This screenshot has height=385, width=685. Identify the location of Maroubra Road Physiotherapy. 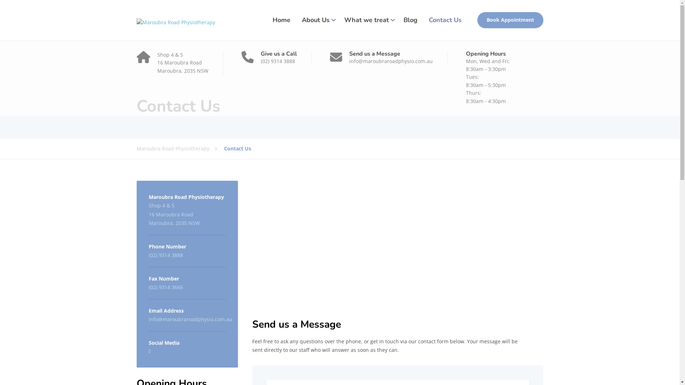
(176, 20).